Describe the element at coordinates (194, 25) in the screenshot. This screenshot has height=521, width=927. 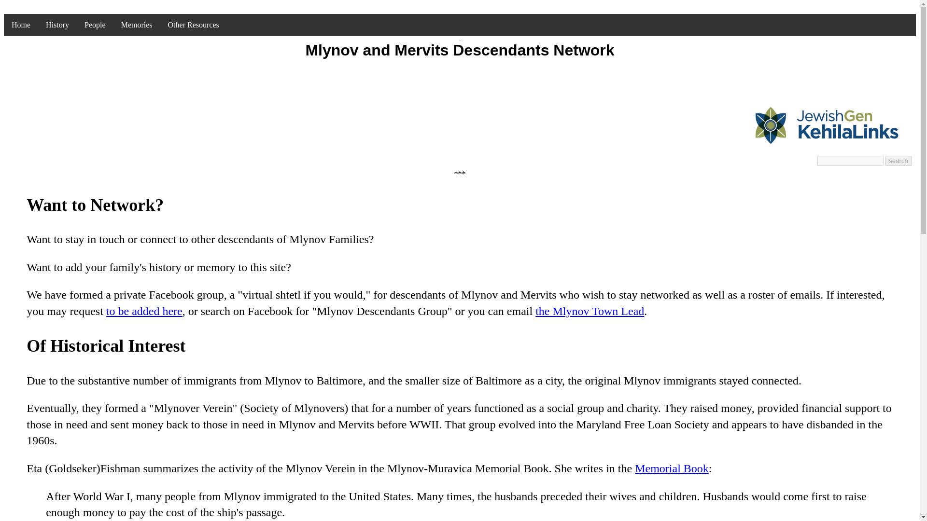
I see `Other Resources` at that location.